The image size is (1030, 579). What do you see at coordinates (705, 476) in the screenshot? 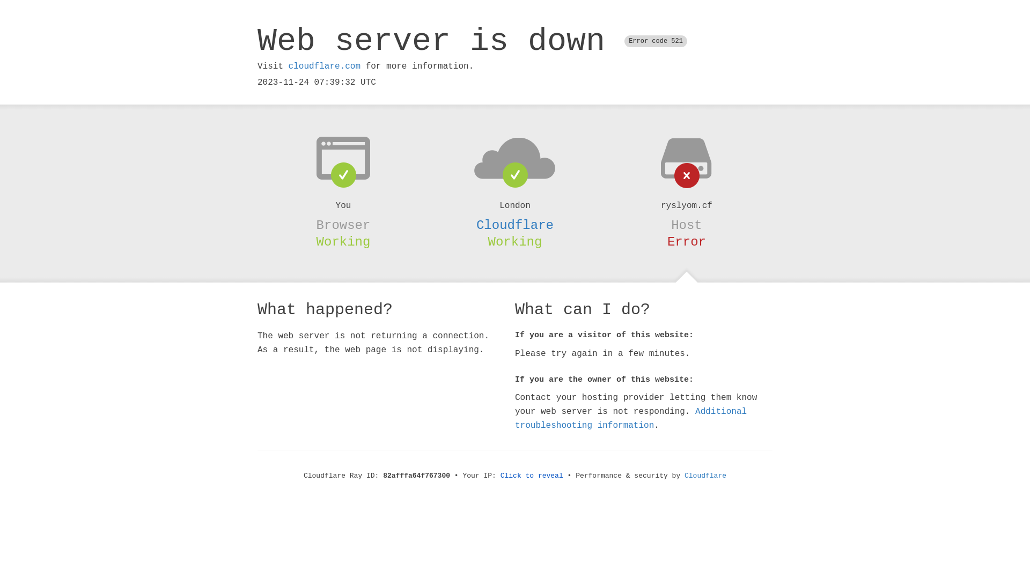
I see `Cloudflare` at bounding box center [705, 476].